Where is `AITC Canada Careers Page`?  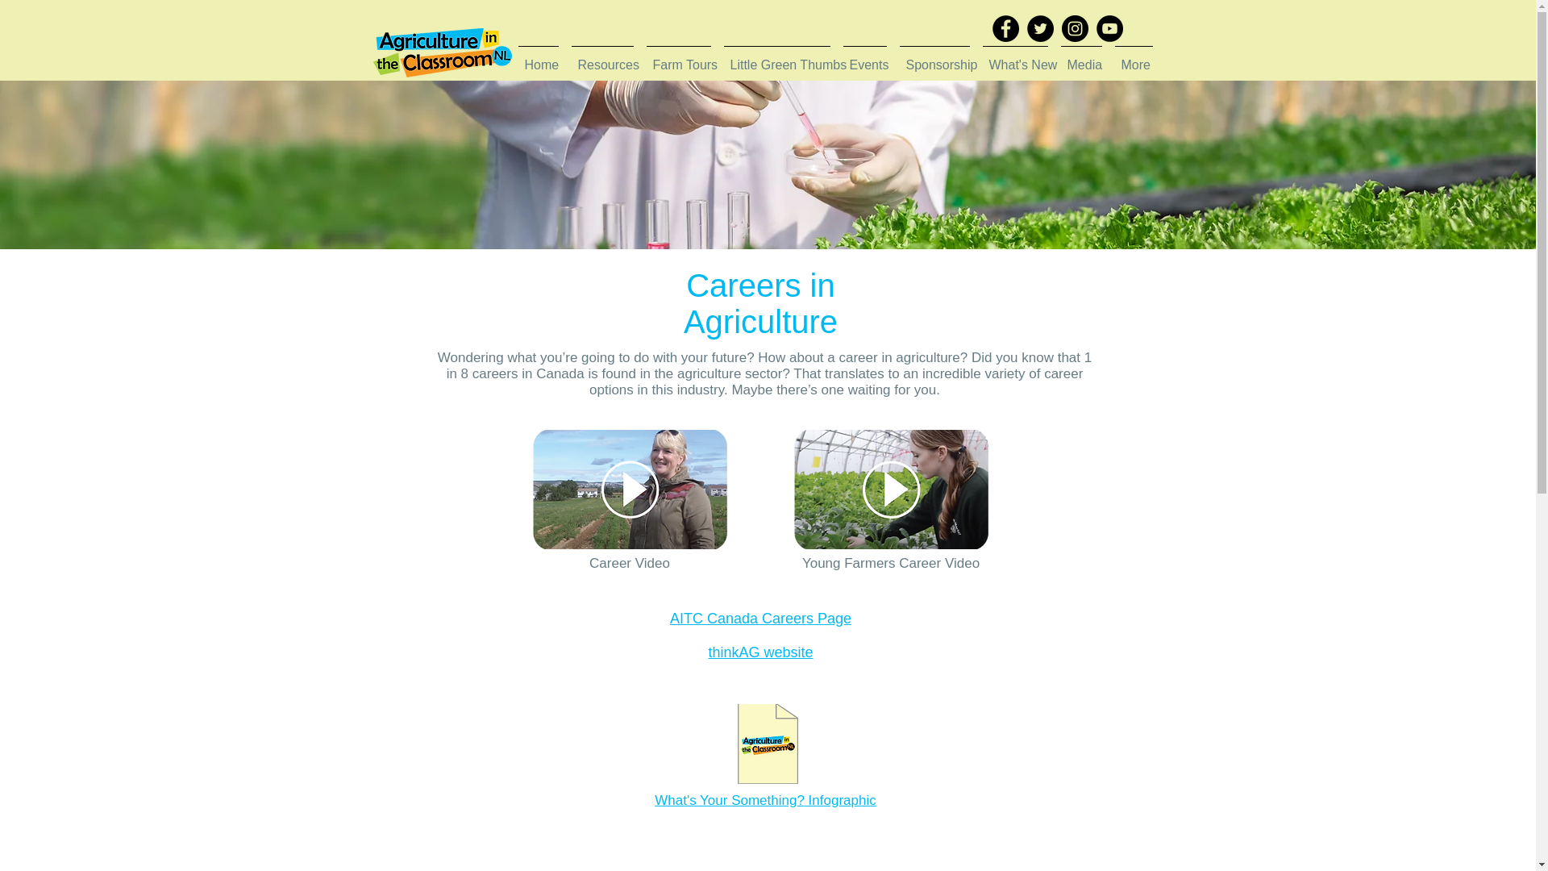
AITC Canada Careers Page is located at coordinates (761, 618).